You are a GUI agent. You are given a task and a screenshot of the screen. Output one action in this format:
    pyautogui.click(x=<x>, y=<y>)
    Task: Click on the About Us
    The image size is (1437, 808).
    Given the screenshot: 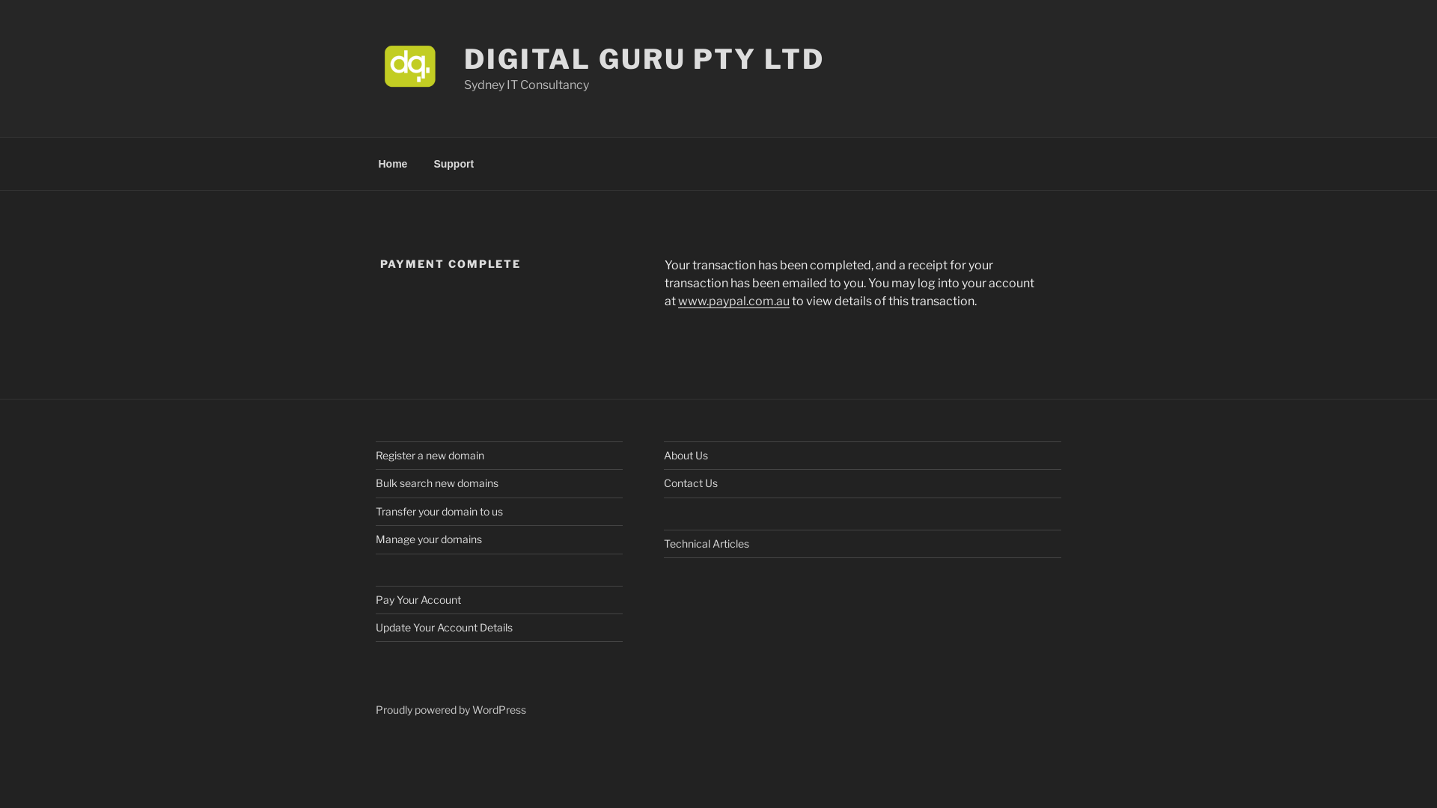 What is the action you would take?
    pyautogui.click(x=686, y=455)
    